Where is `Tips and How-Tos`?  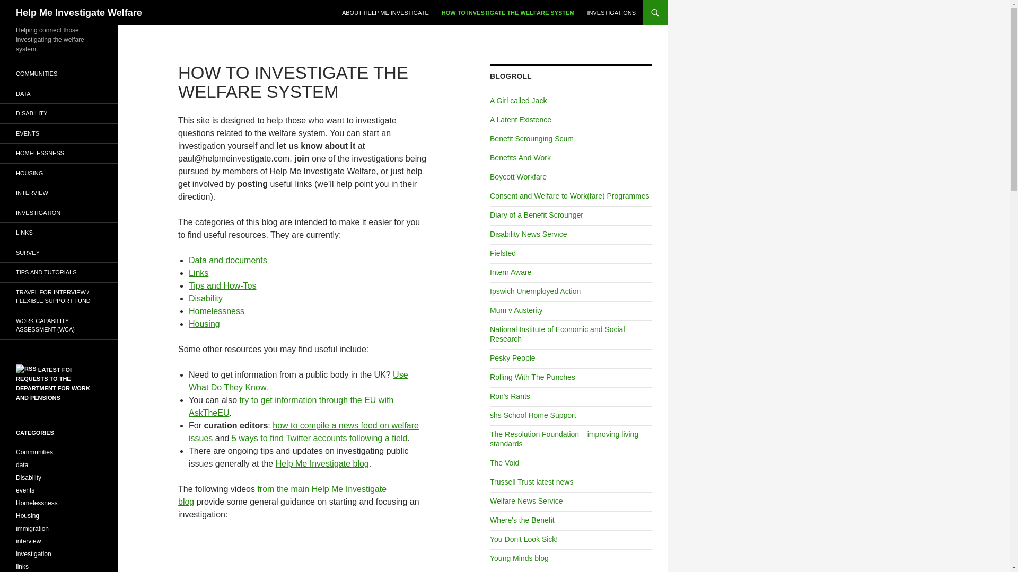
Tips and How-Tos is located at coordinates (222, 285).